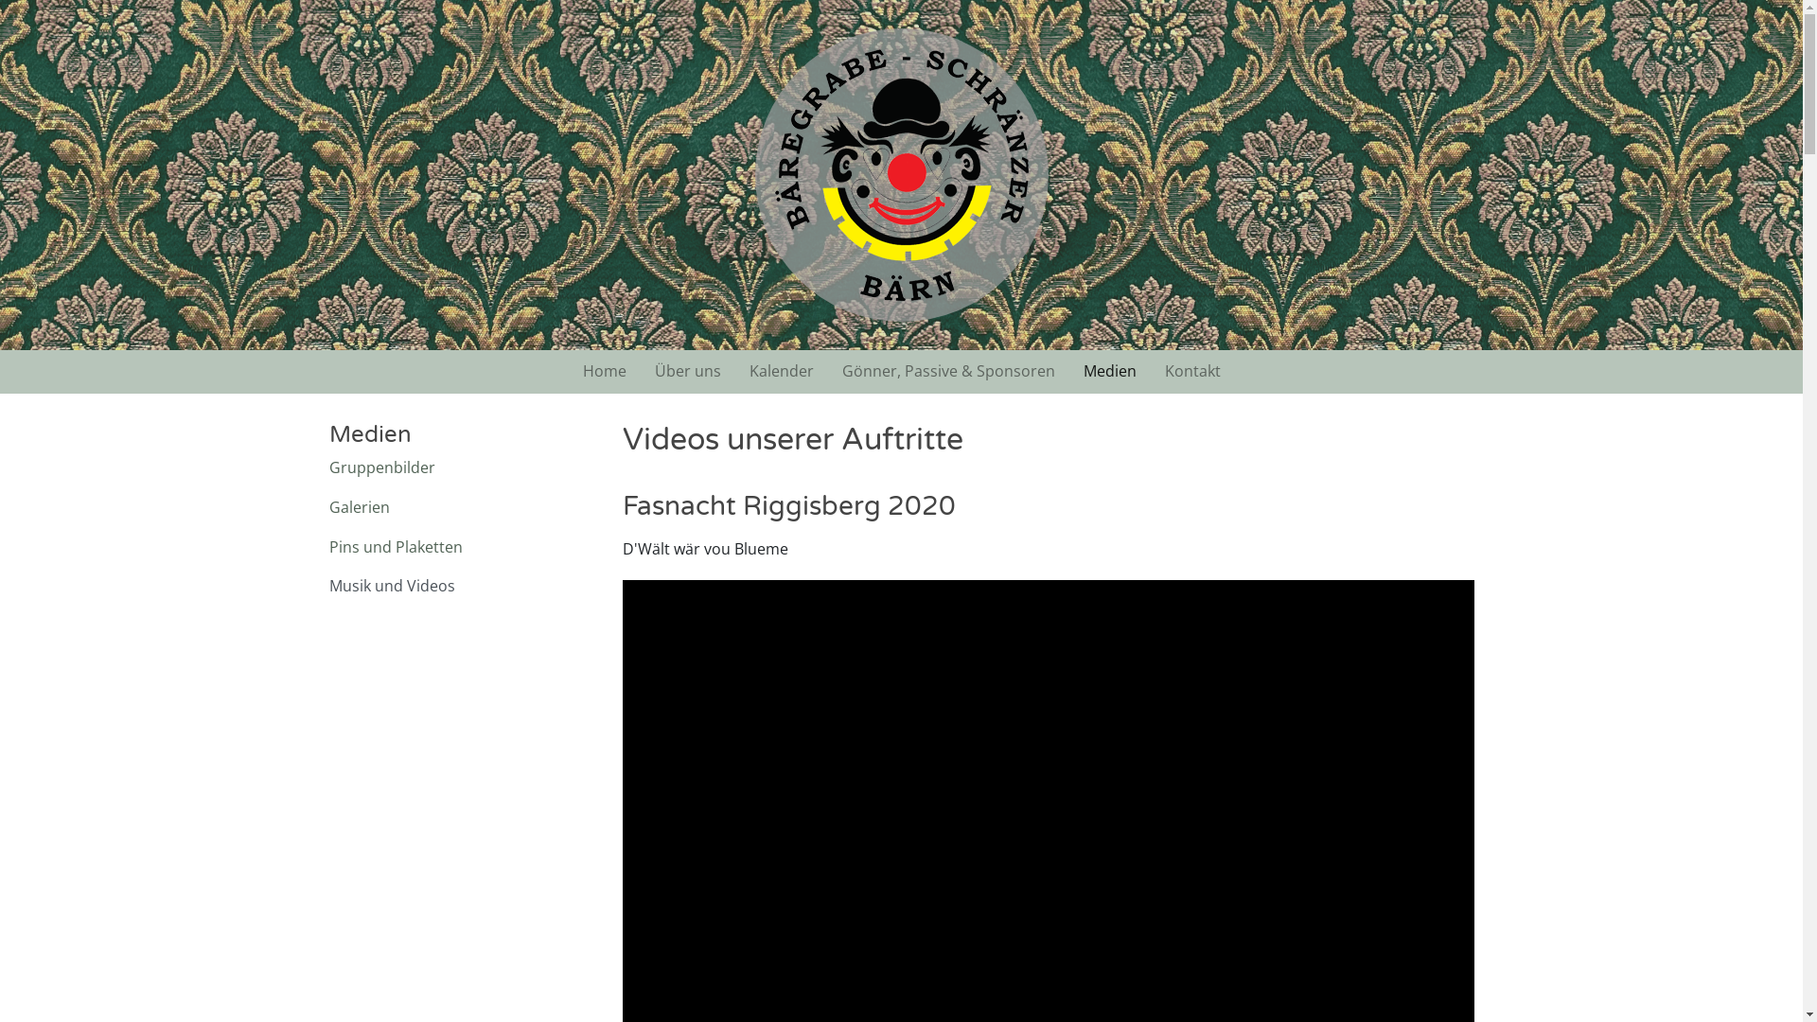 The width and height of the screenshot is (1817, 1022). I want to click on Galerien, so click(462, 508).